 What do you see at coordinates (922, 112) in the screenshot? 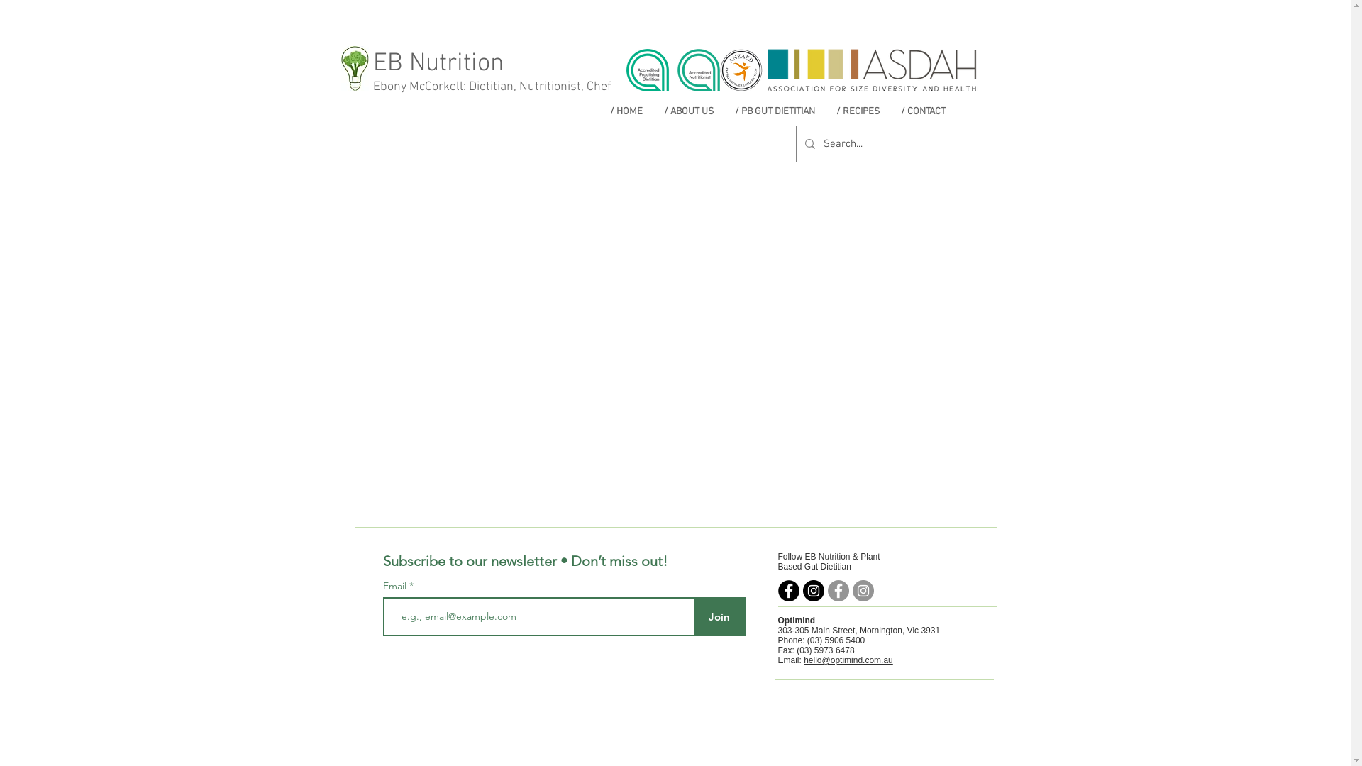
I see `/ CONTACT` at bounding box center [922, 112].